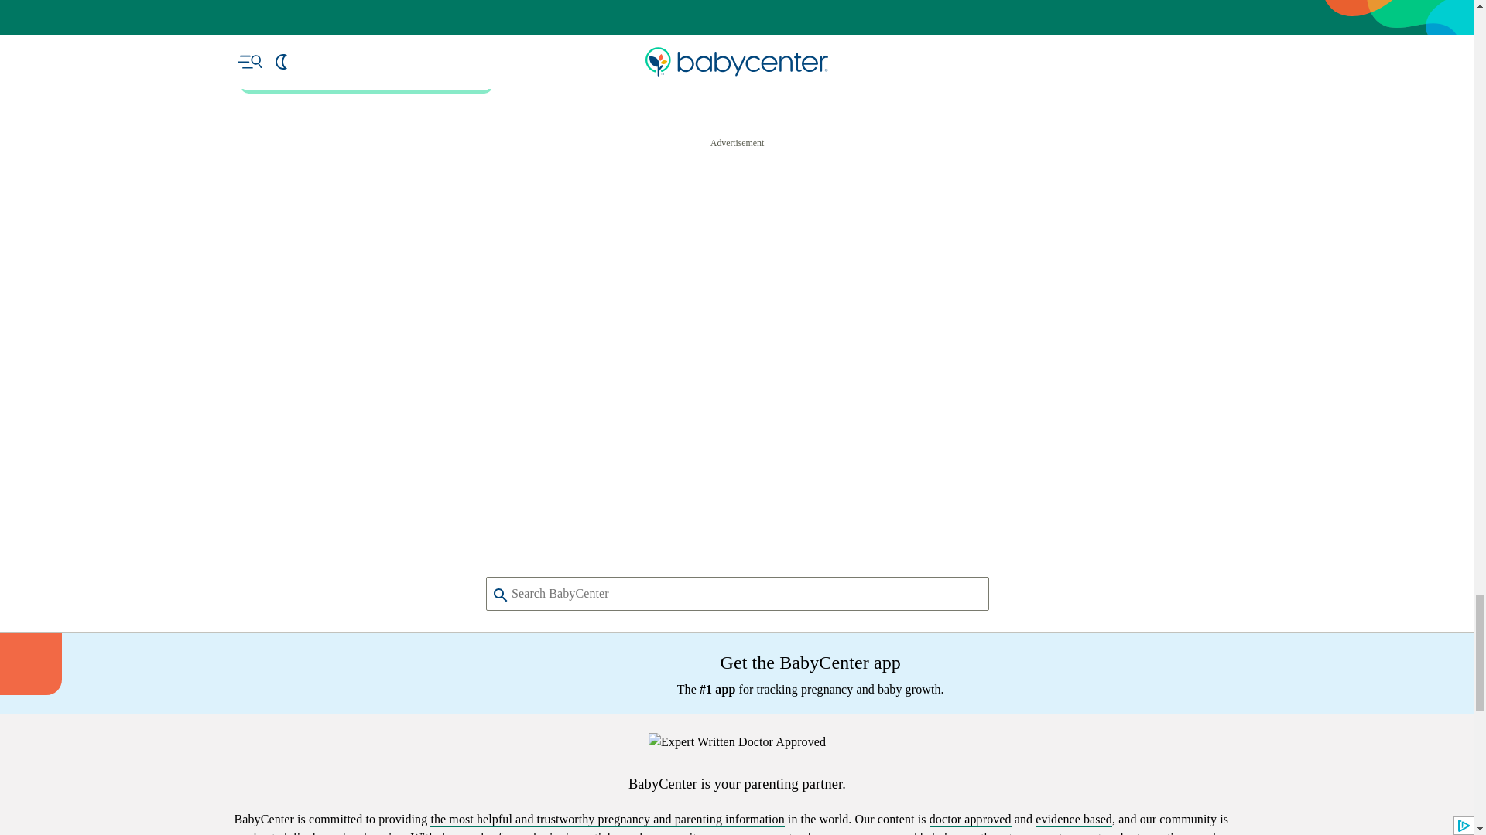 The height and width of the screenshot is (835, 1486). Describe the element at coordinates (553, 312) in the screenshot. I see `Go to page number` at that location.